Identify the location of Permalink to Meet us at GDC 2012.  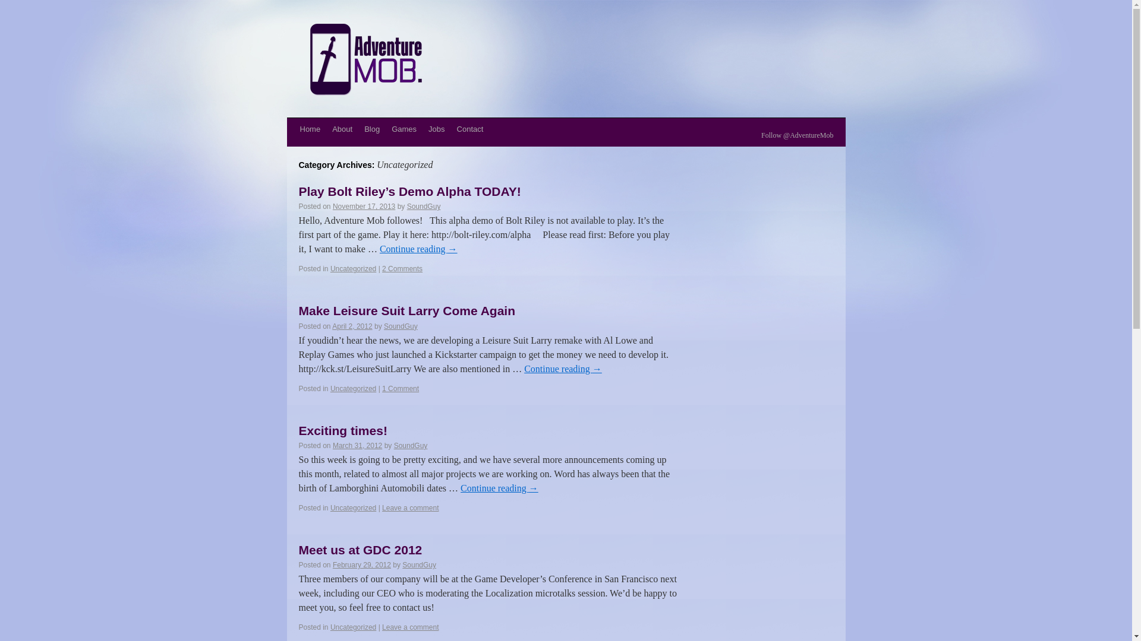
(360, 550).